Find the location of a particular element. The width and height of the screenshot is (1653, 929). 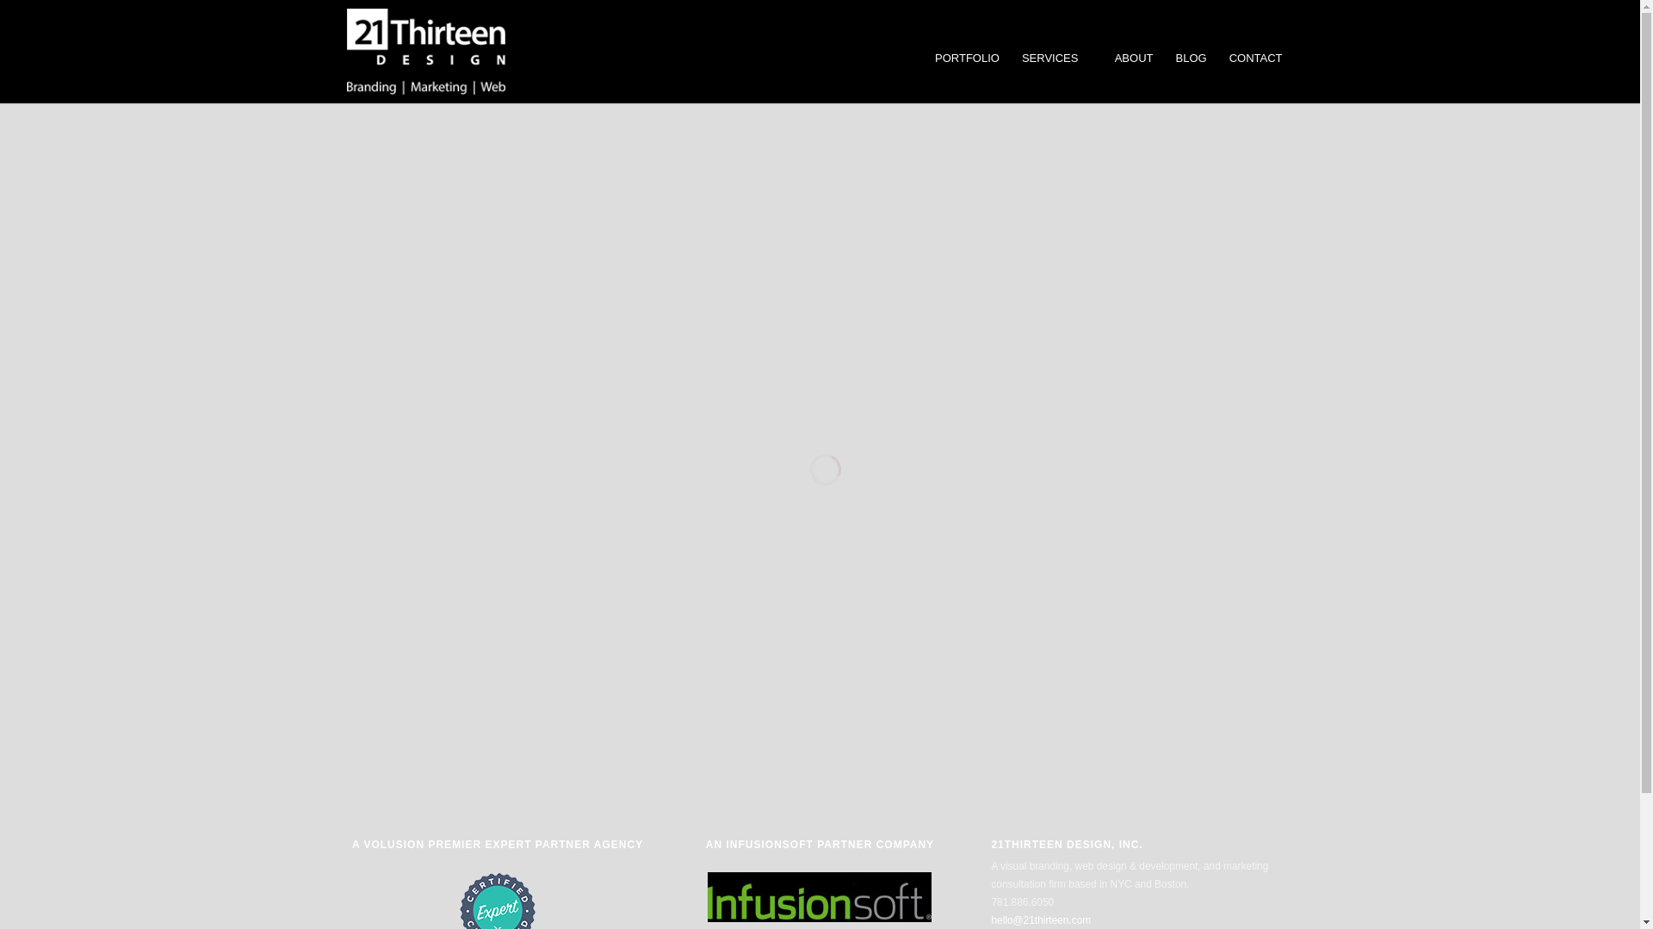

SERVICES is located at coordinates (1057, 58).